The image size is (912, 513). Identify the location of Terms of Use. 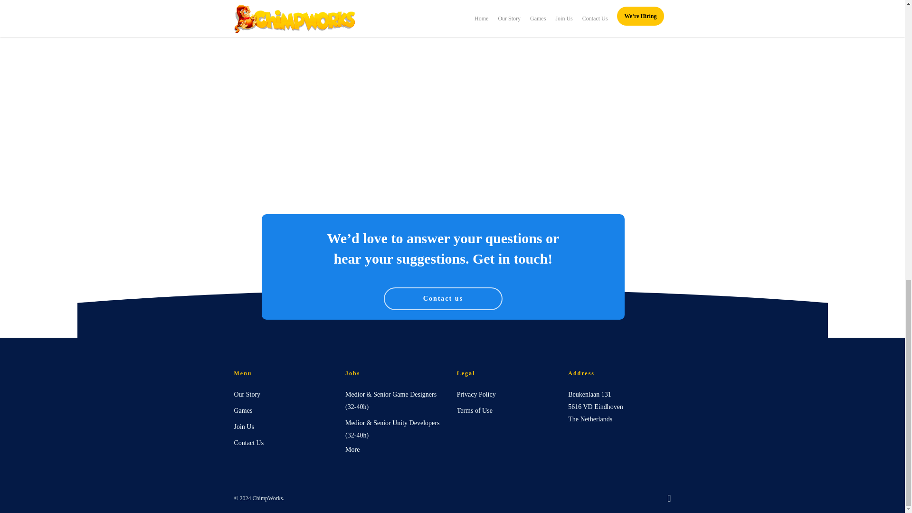
(508, 411).